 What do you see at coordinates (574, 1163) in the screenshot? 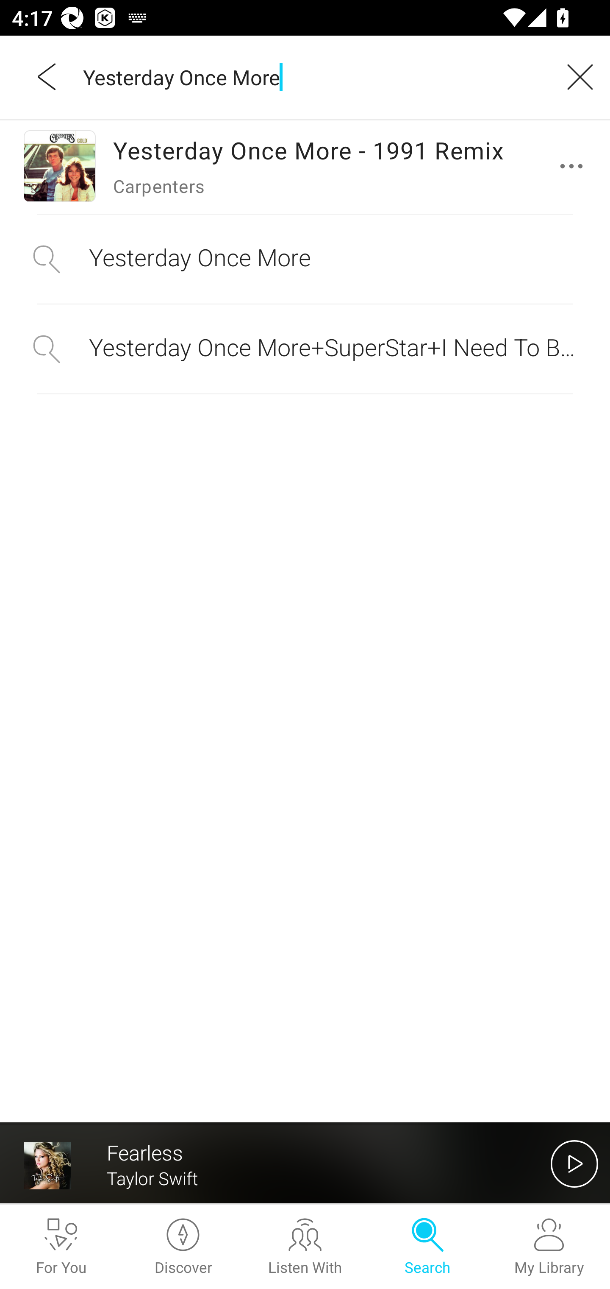
I see `開始播放` at bounding box center [574, 1163].